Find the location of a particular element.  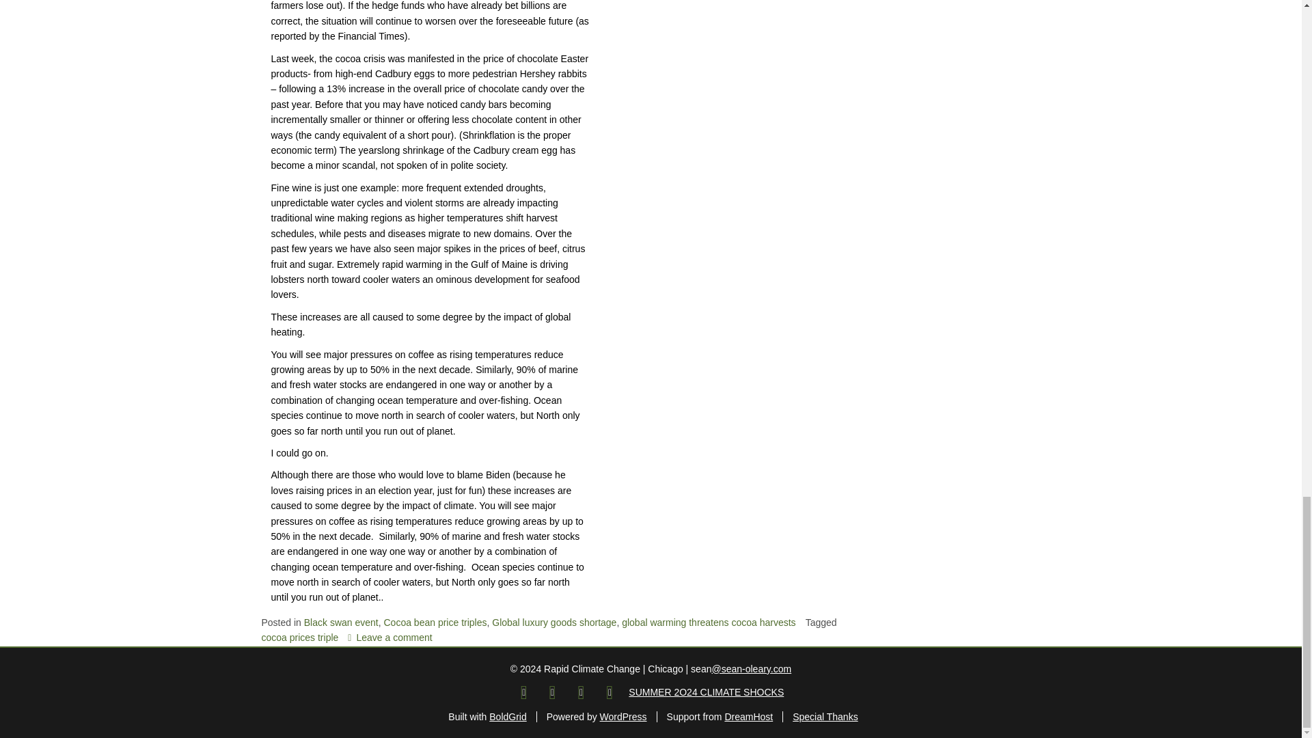

Cocoa bean price triples is located at coordinates (435, 622).